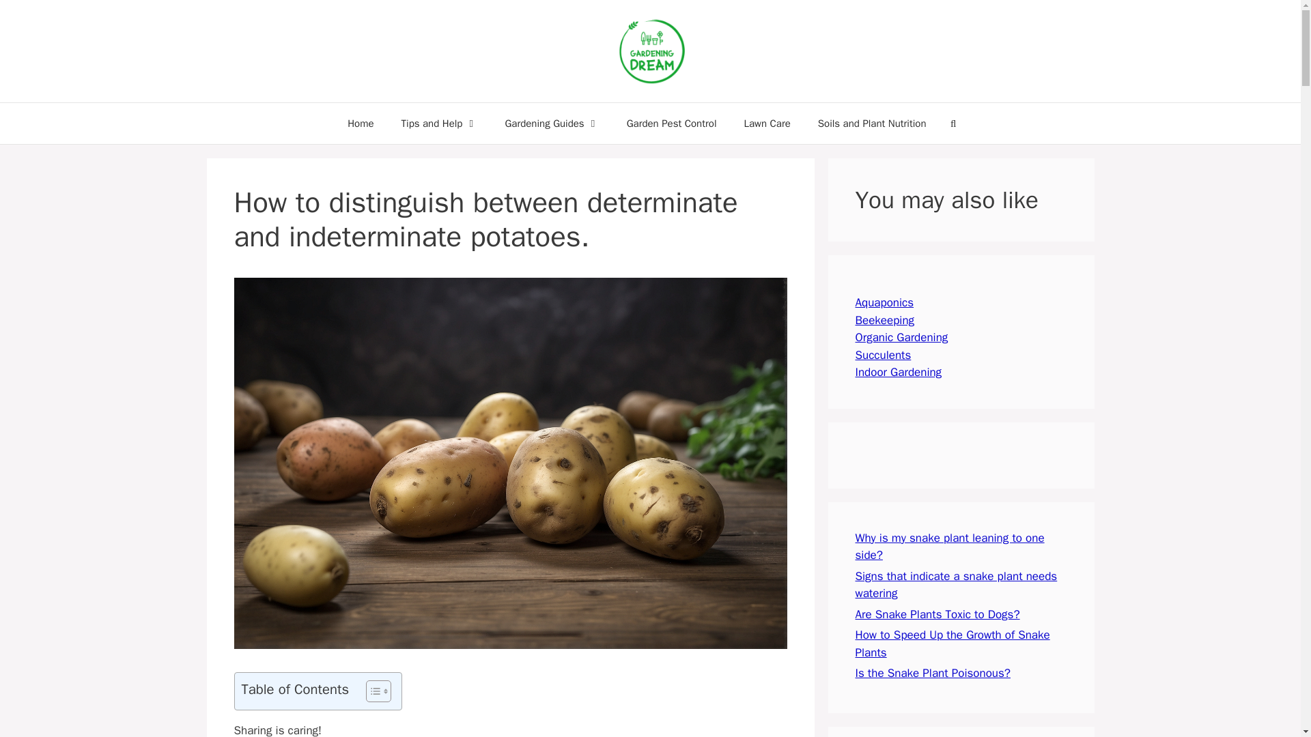 This screenshot has height=737, width=1311. Describe the element at coordinates (766, 123) in the screenshot. I see `Lawn Care` at that location.